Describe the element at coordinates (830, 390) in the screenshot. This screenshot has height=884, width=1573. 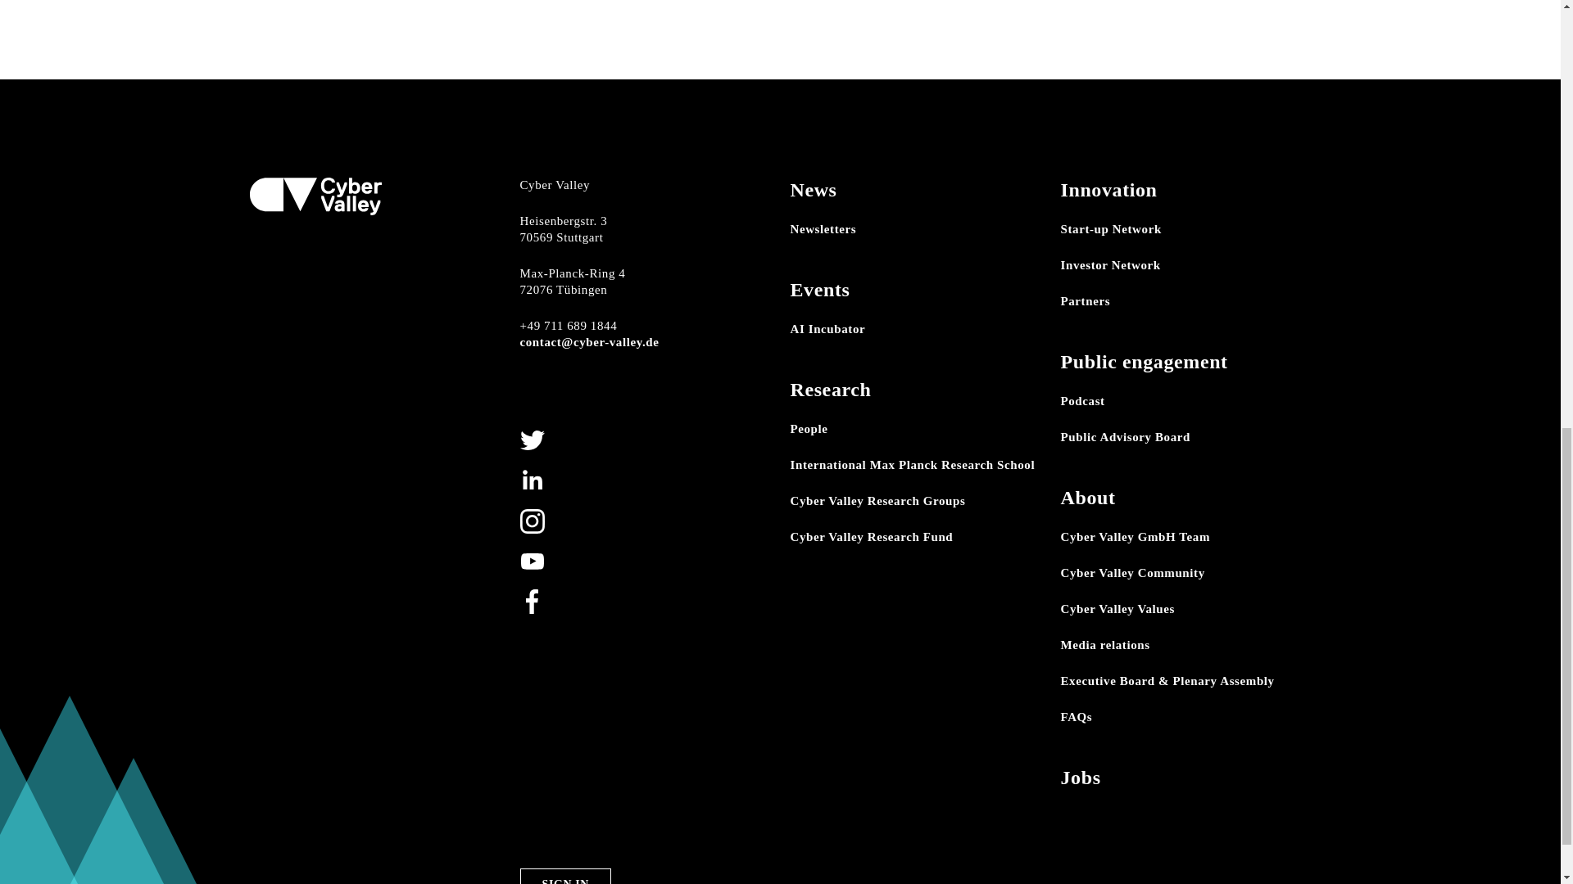
I see `Research` at that location.